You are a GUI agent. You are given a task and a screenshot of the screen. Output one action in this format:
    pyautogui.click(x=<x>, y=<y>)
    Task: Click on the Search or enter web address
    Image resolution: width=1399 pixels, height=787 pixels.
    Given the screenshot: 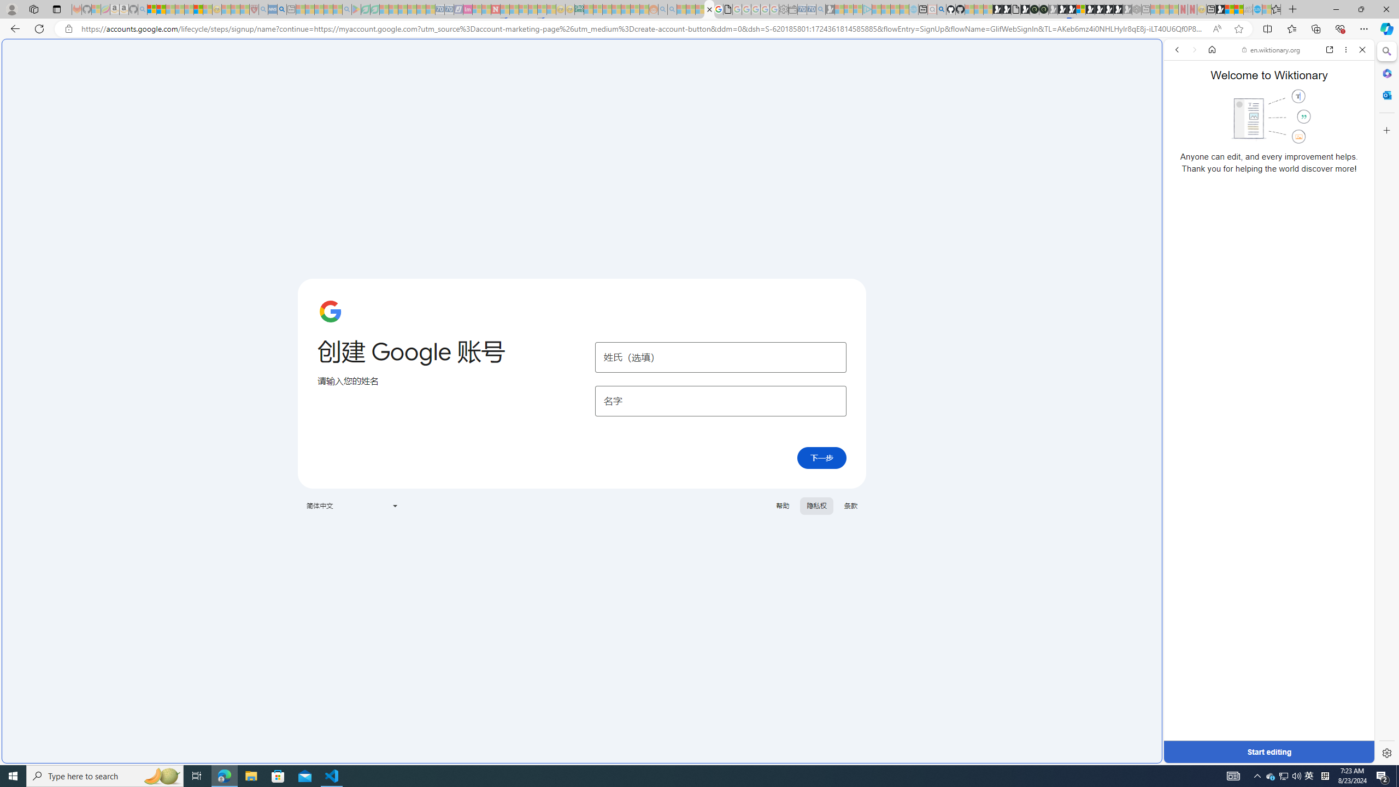 What is the action you would take?
    pyautogui.click(x=886, y=105)
    